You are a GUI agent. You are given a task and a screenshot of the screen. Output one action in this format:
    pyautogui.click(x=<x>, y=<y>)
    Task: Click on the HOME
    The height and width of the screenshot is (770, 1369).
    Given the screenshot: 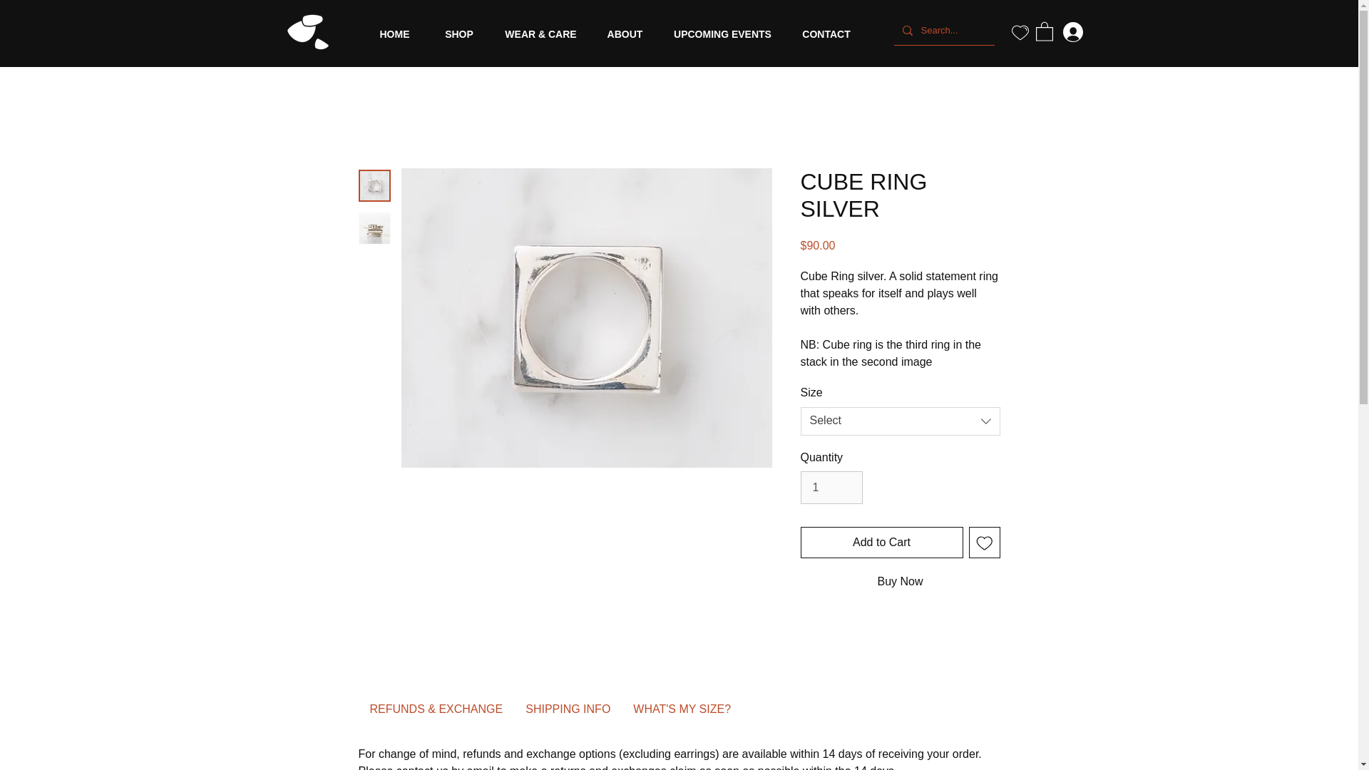 What is the action you would take?
    pyautogui.click(x=395, y=34)
    